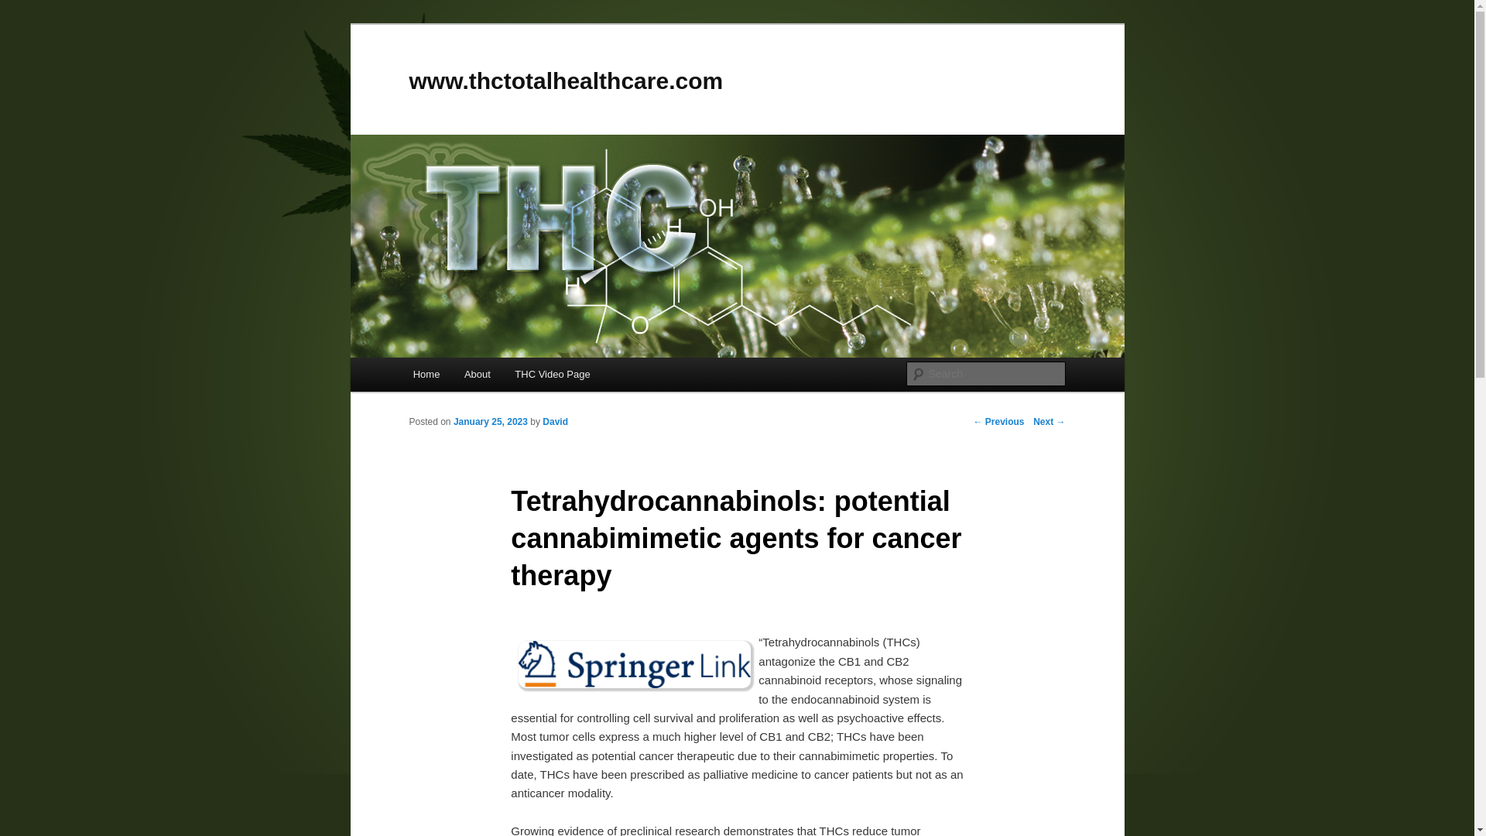  Describe the element at coordinates (554, 421) in the screenshot. I see `David` at that location.